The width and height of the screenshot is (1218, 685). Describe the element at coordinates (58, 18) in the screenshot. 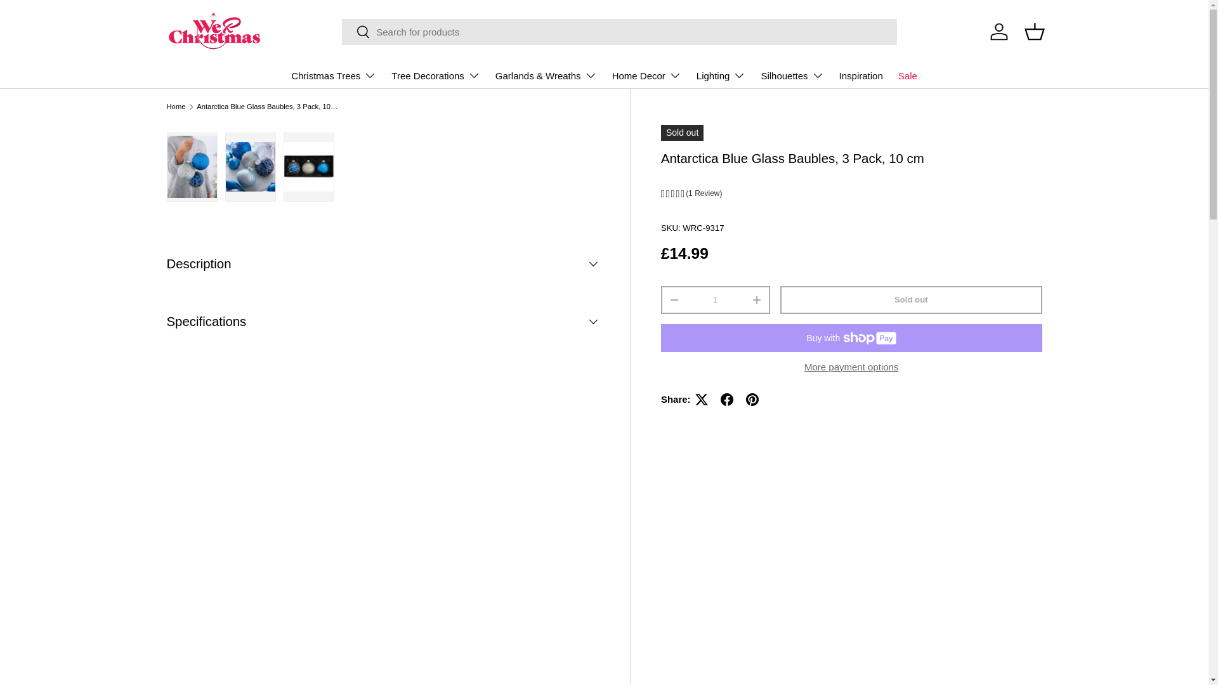

I see `Skip to content` at that location.